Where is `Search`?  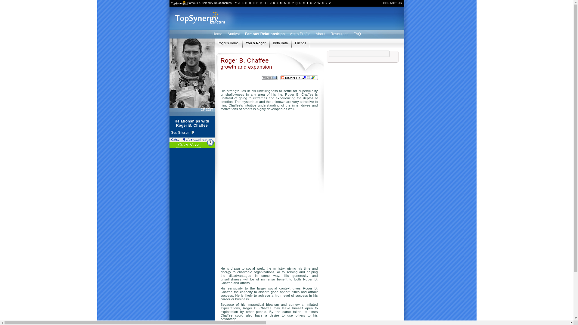
Search is located at coordinates (456, 63).